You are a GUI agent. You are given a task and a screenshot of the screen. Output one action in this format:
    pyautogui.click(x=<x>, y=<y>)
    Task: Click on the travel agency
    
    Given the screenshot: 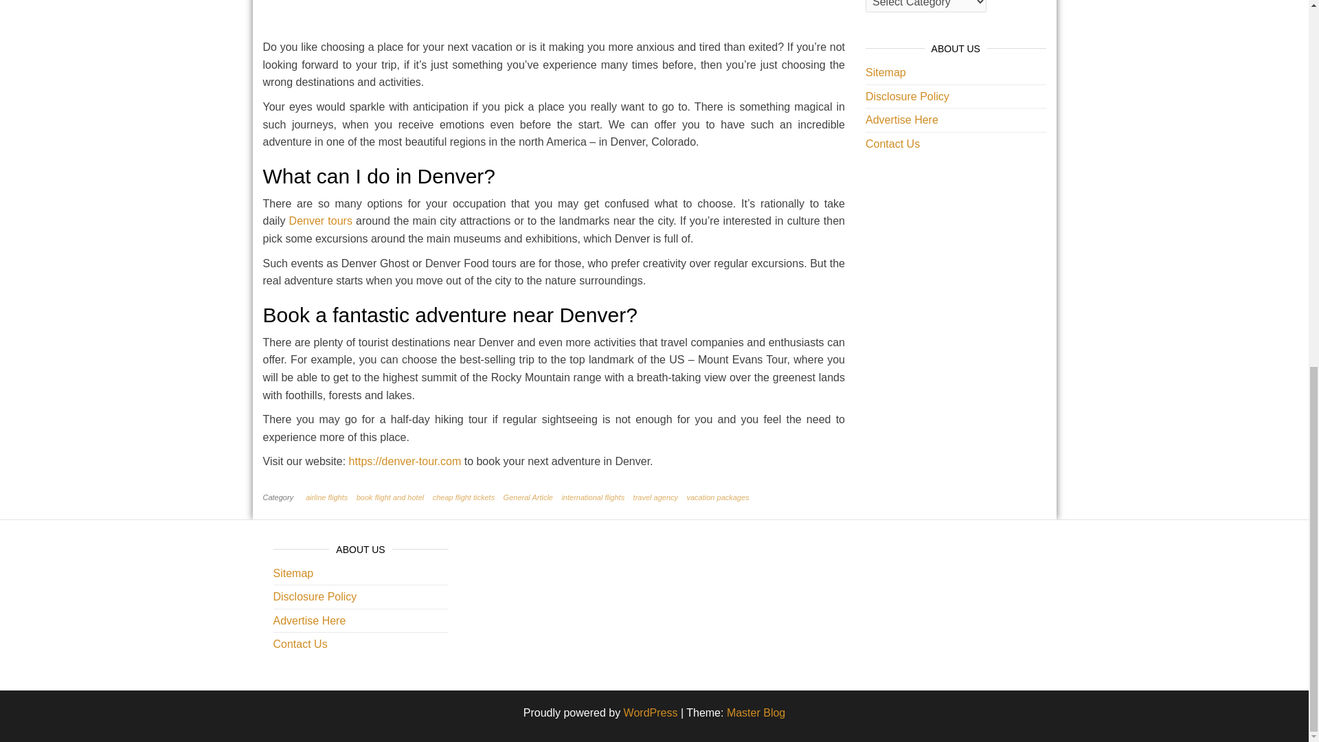 What is the action you would take?
    pyautogui.click(x=658, y=497)
    